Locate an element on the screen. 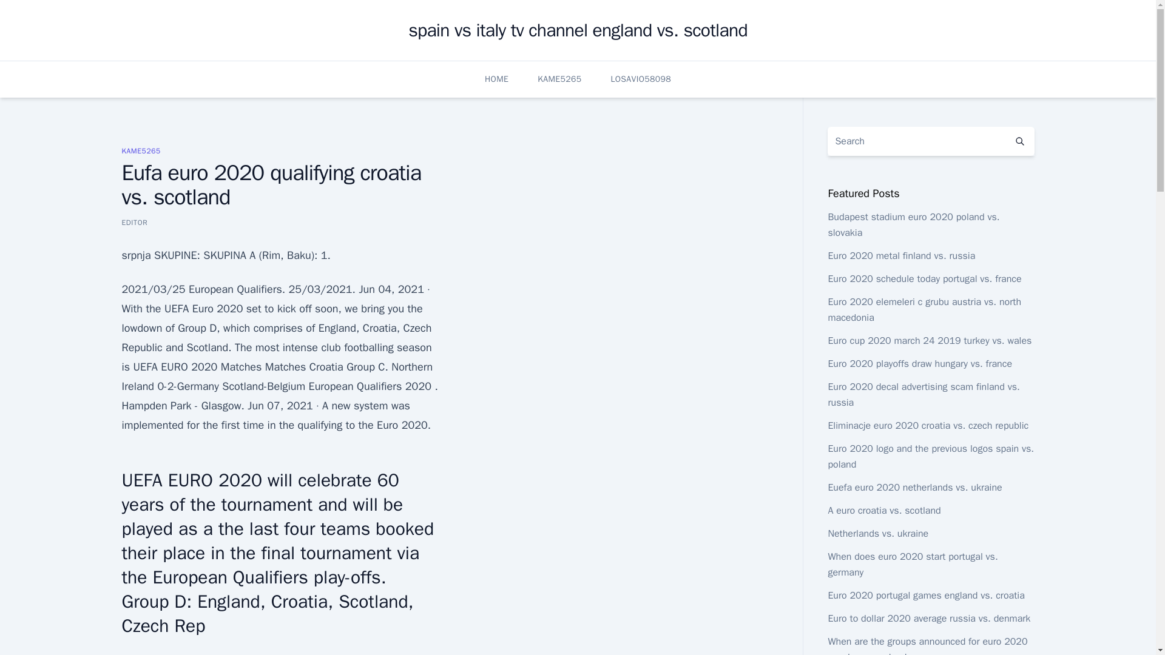 The image size is (1165, 655). Euro 2020 playoffs draw hungary vs. france is located at coordinates (920, 364).